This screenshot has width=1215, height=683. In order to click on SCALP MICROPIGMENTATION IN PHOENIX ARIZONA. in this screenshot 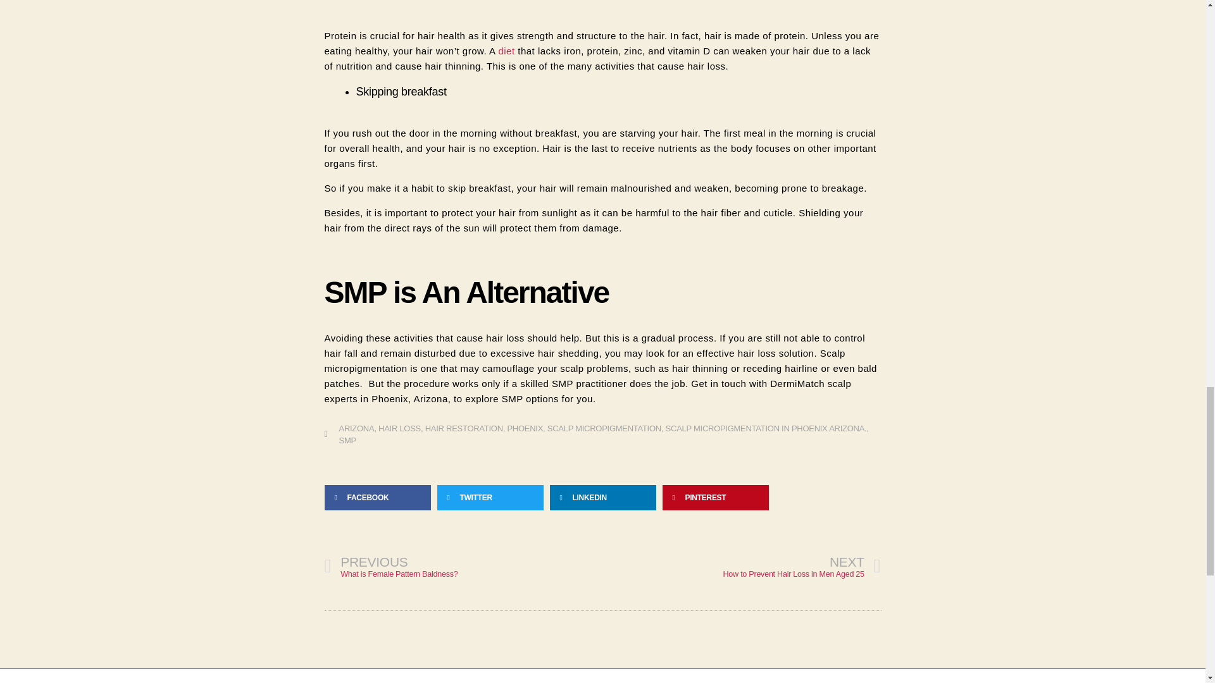, I will do `click(742, 566)`.